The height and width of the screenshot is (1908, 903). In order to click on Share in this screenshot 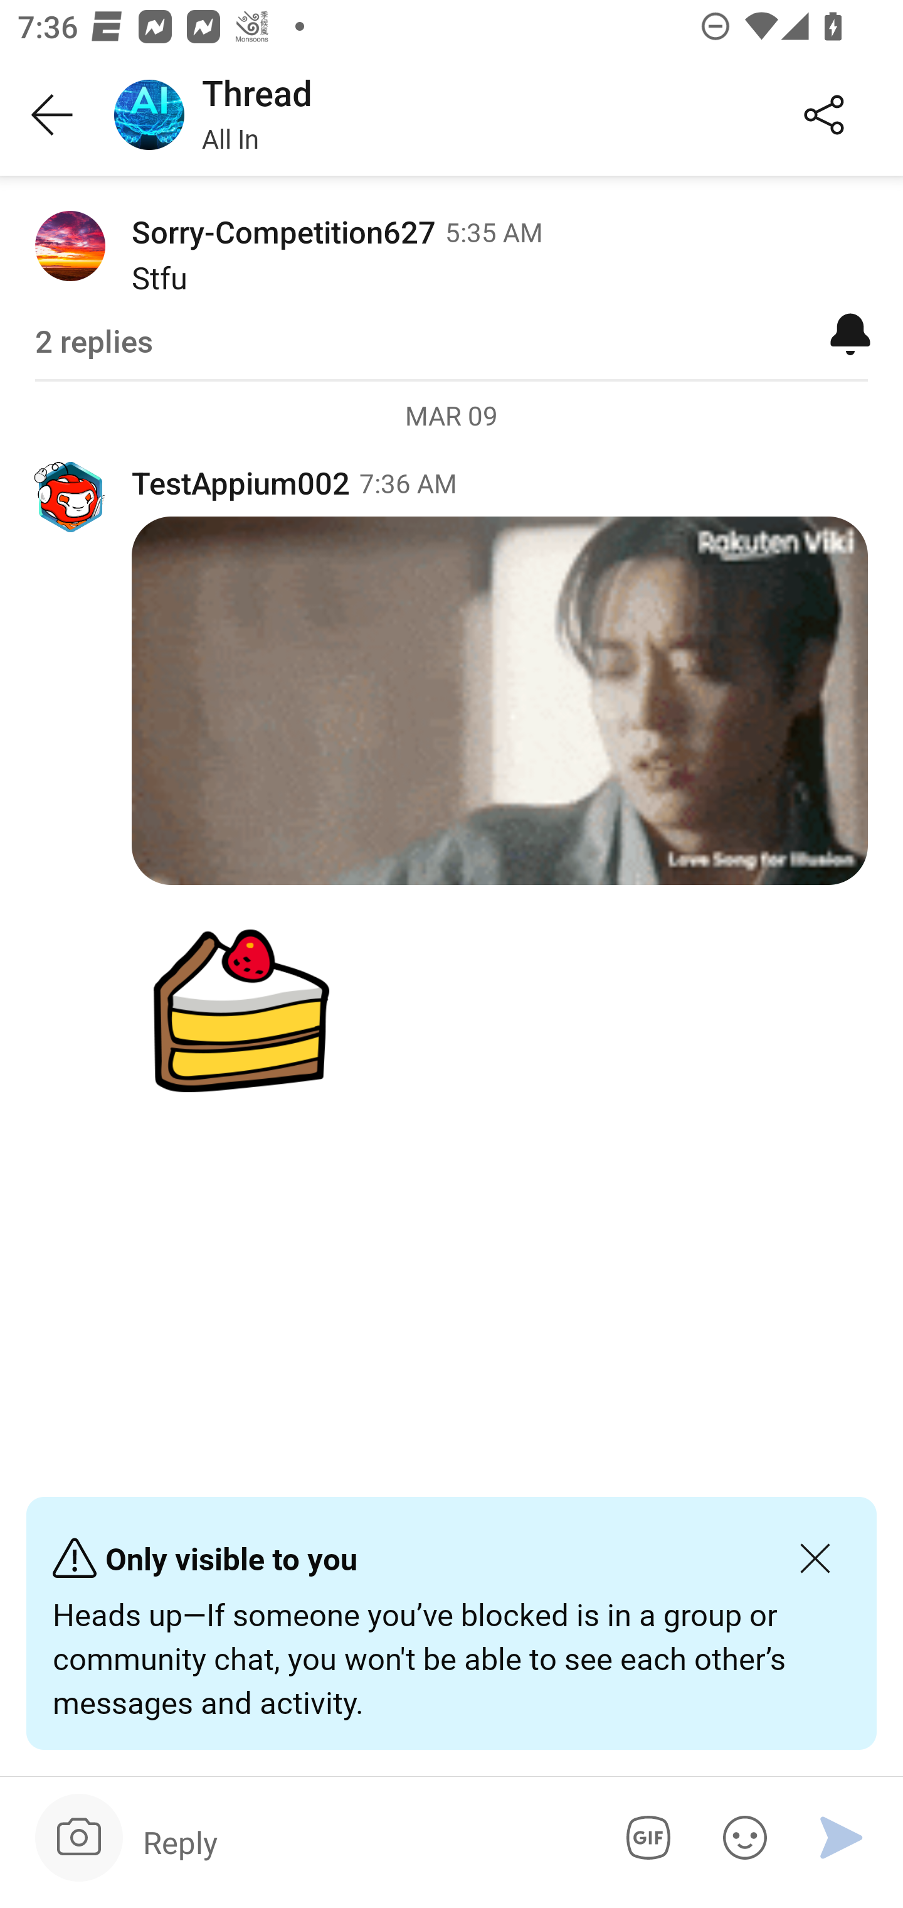, I will do `click(824, 115)`.